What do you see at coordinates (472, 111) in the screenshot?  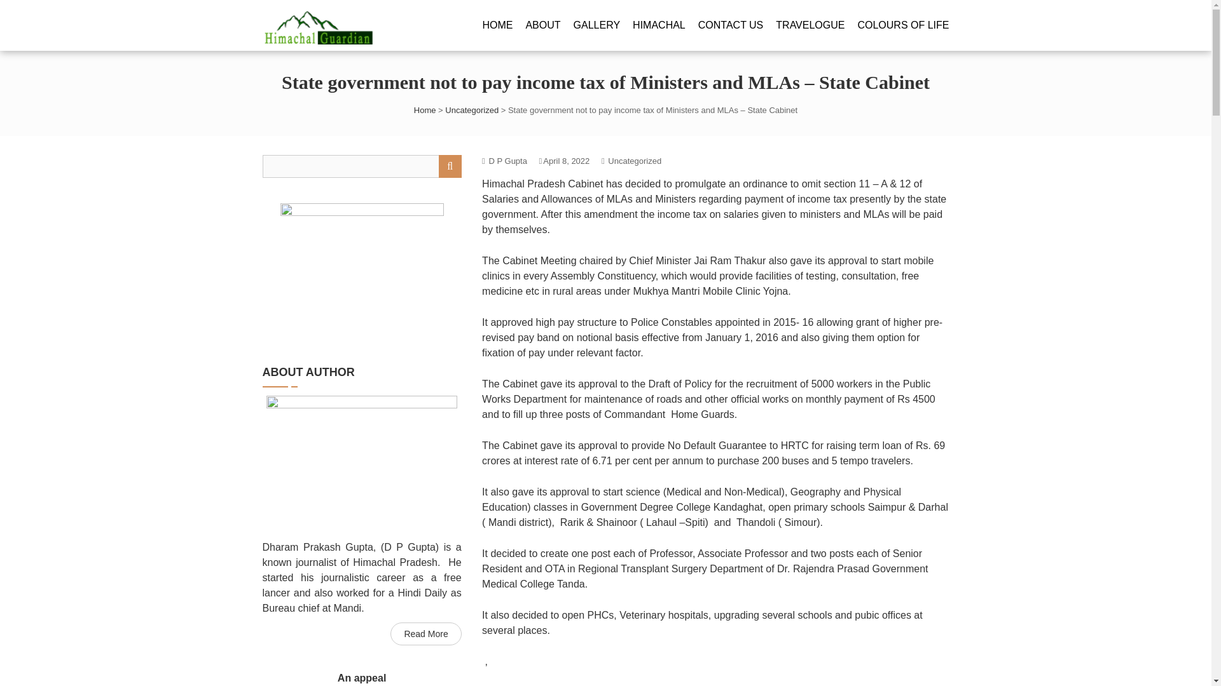 I see `Uncategorized` at bounding box center [472, 111].